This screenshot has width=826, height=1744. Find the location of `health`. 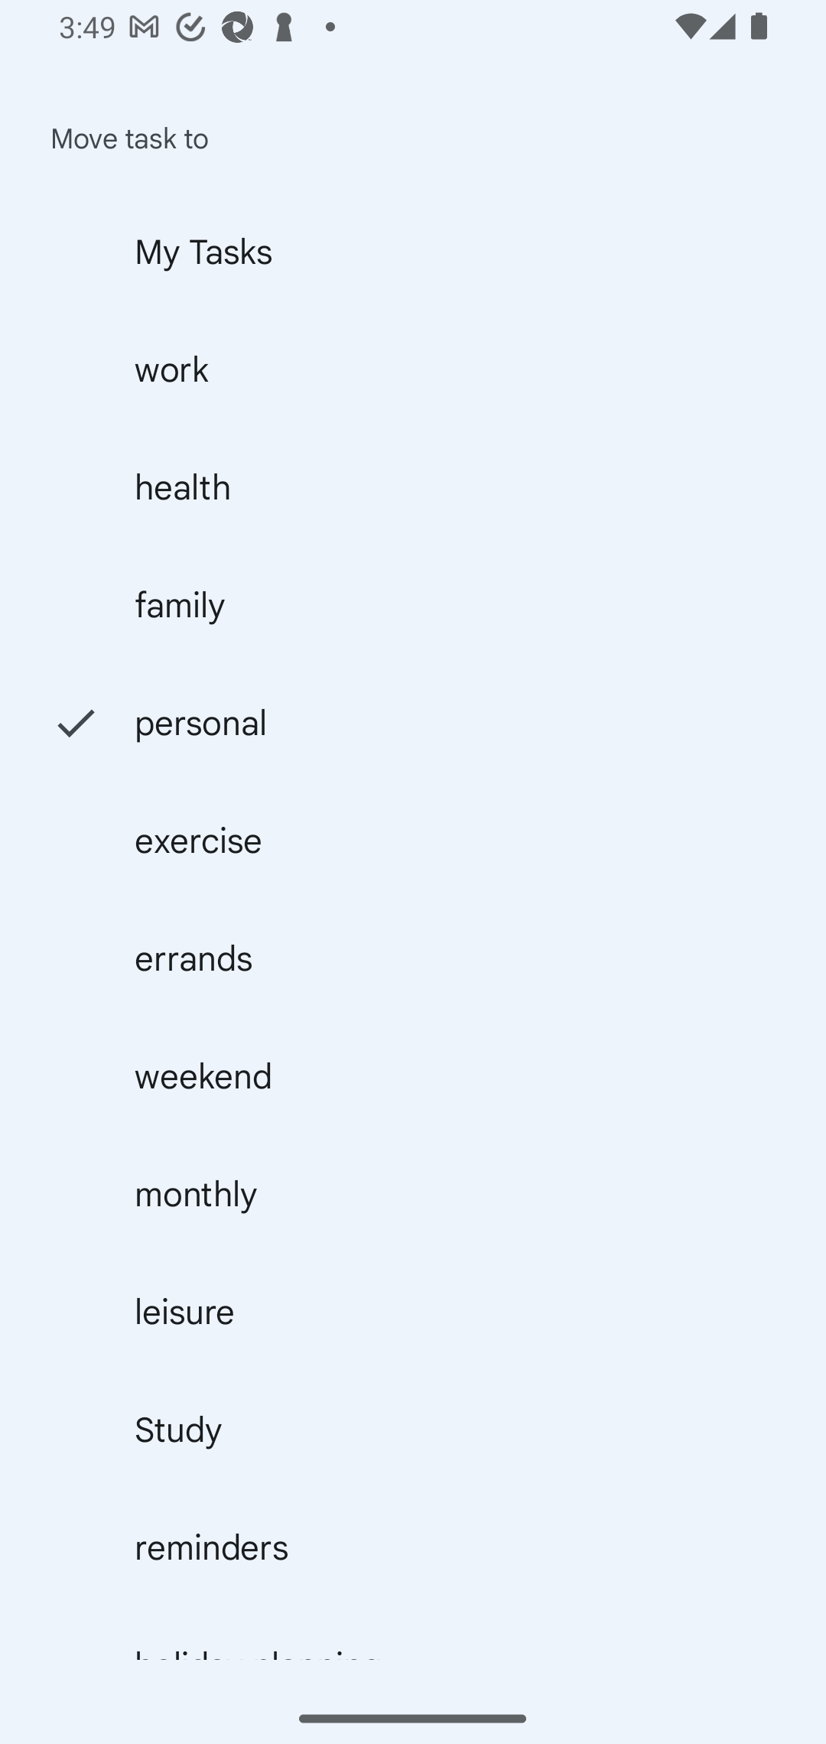

health is located at coordinates (413, 486).